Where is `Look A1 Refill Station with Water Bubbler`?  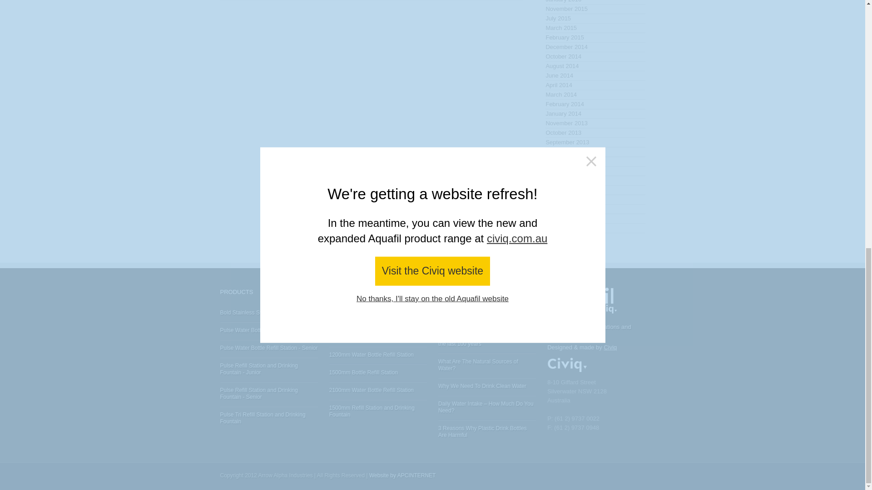
Look A1 Refill Station with Water Bubbler is located at coordinates (372, 312).